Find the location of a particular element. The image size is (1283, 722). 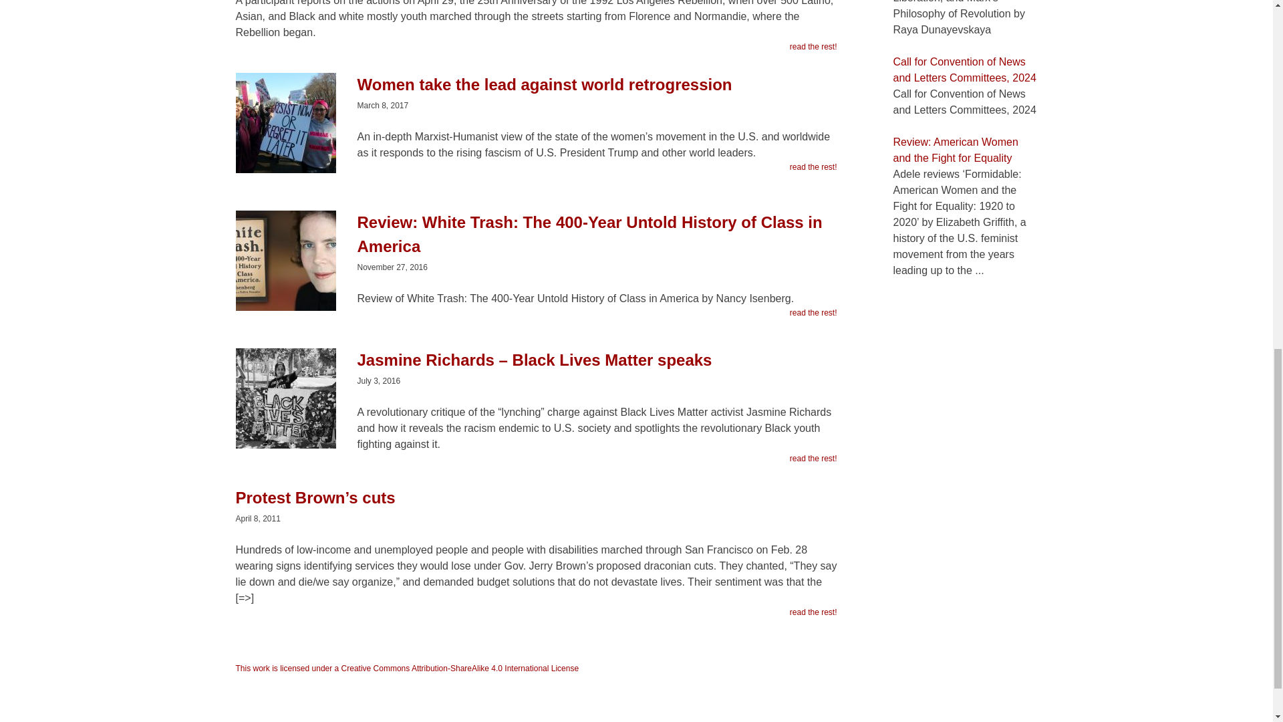

Review: American Women and the Fight for Equality is located at coordinates (955, 150).